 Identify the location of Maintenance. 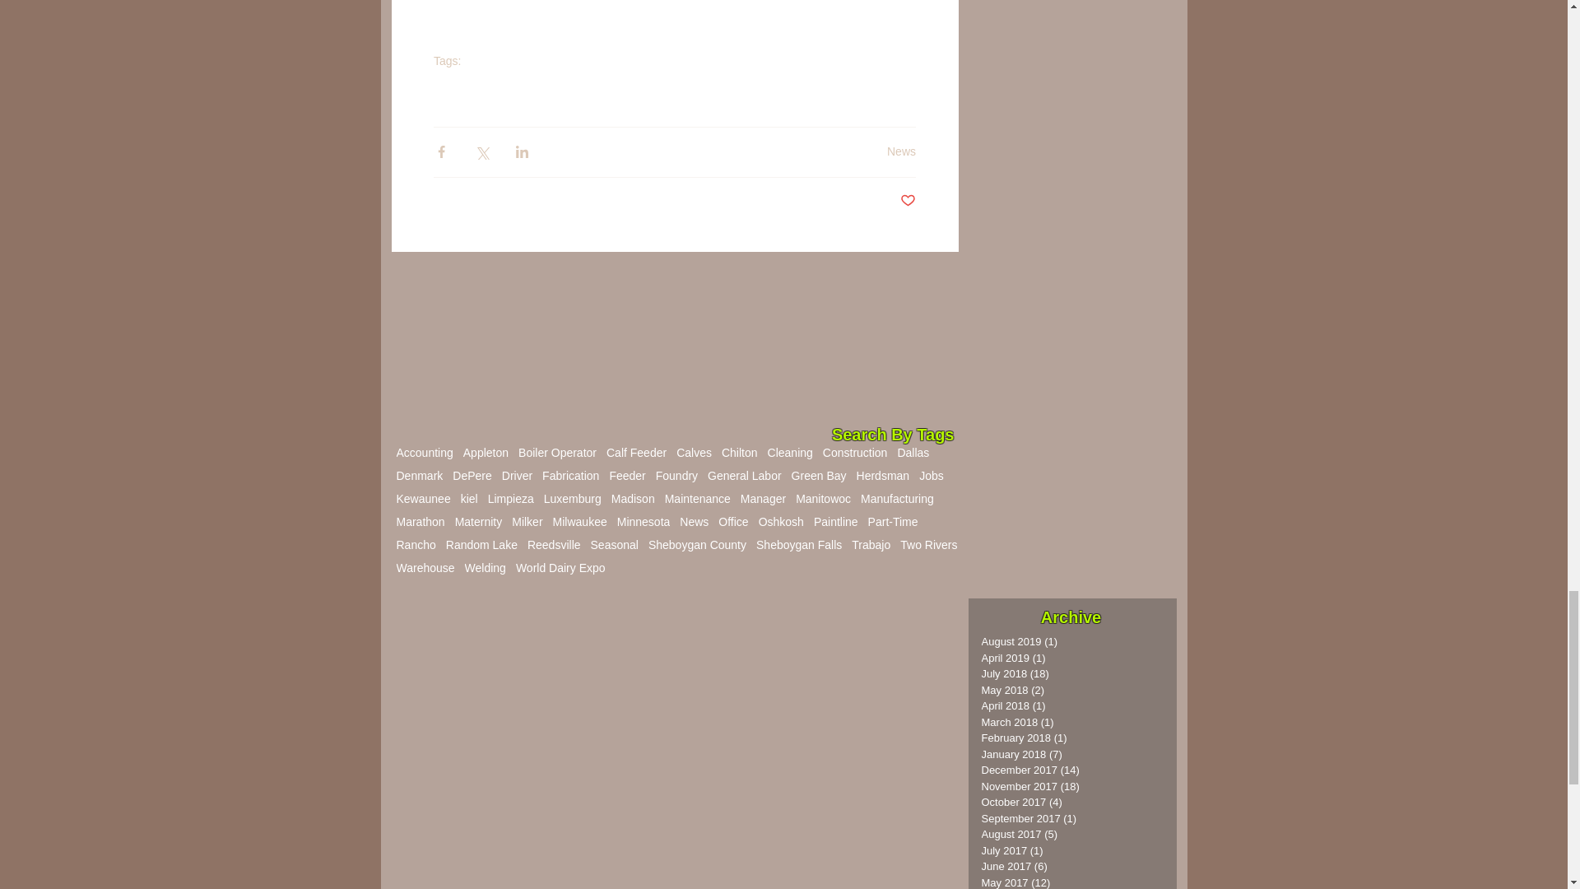
(698, 499).